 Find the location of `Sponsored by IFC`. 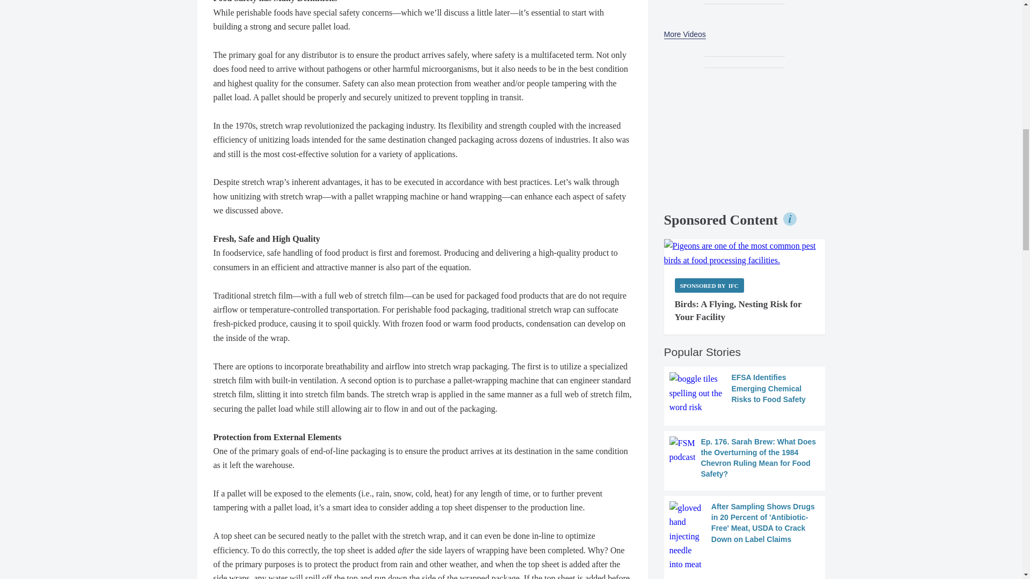

Sponsored by IFC is located at coordinates (709, 285).